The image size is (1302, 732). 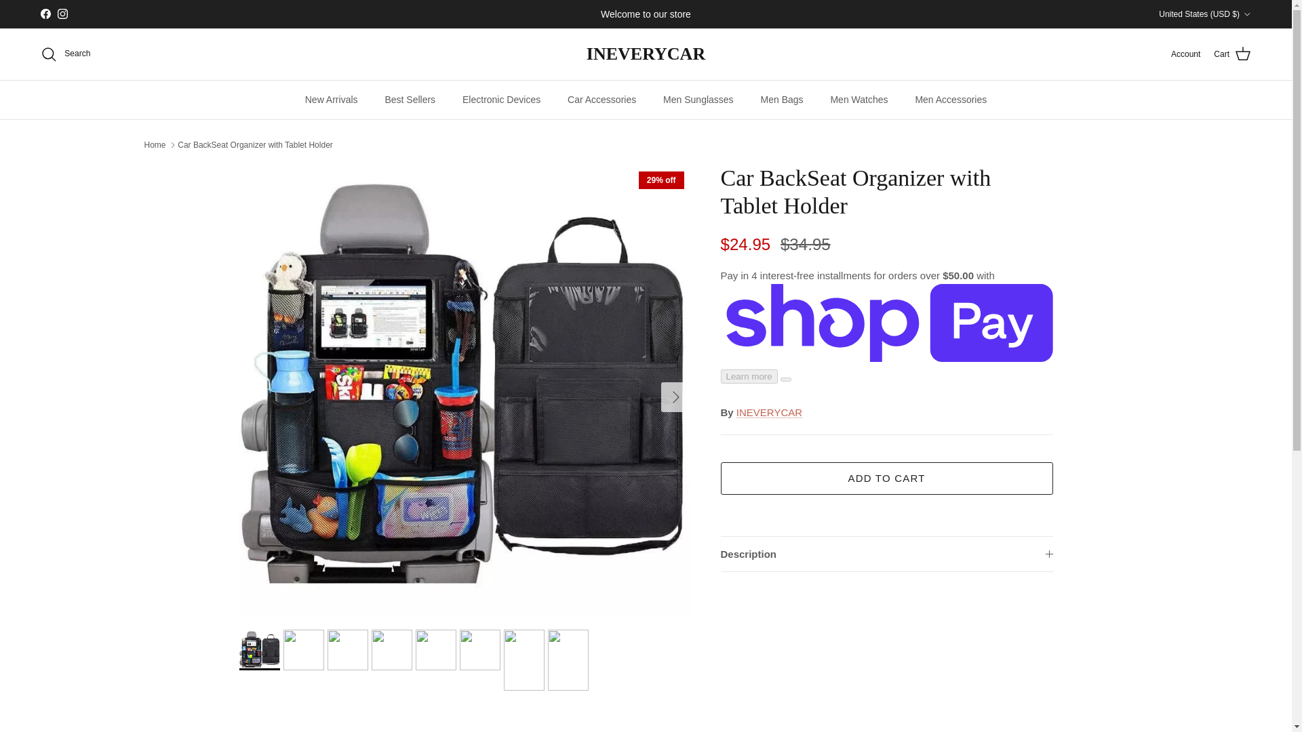 I want to click on Facebook, so click(x=45, y=14).